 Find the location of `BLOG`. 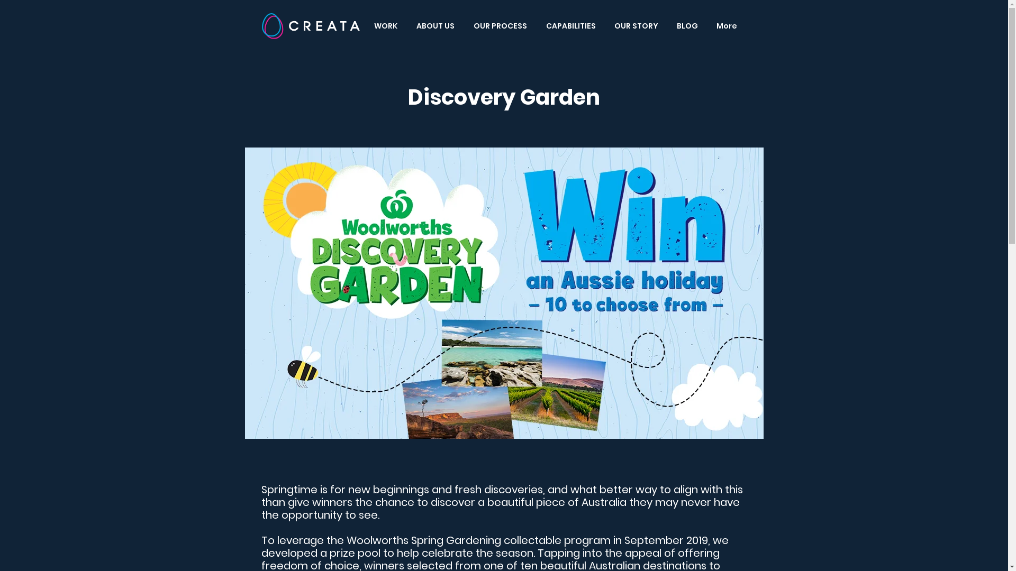

BLOG is located at coordinates (689, 26).